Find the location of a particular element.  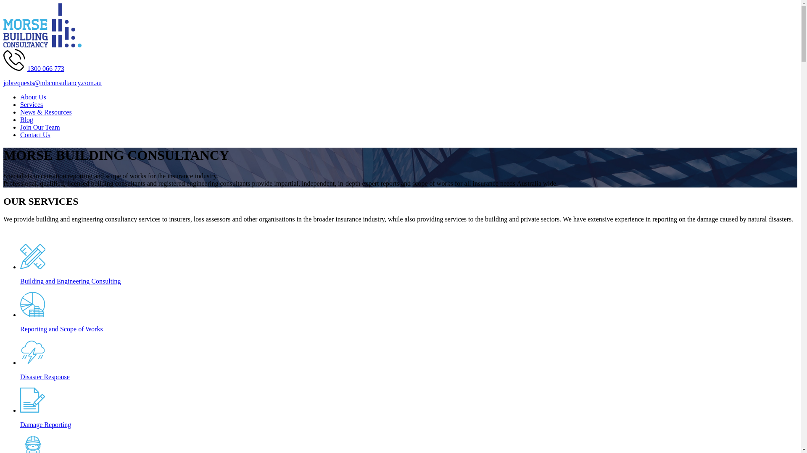

1300 066 773 is located at coordinates (46, 69).